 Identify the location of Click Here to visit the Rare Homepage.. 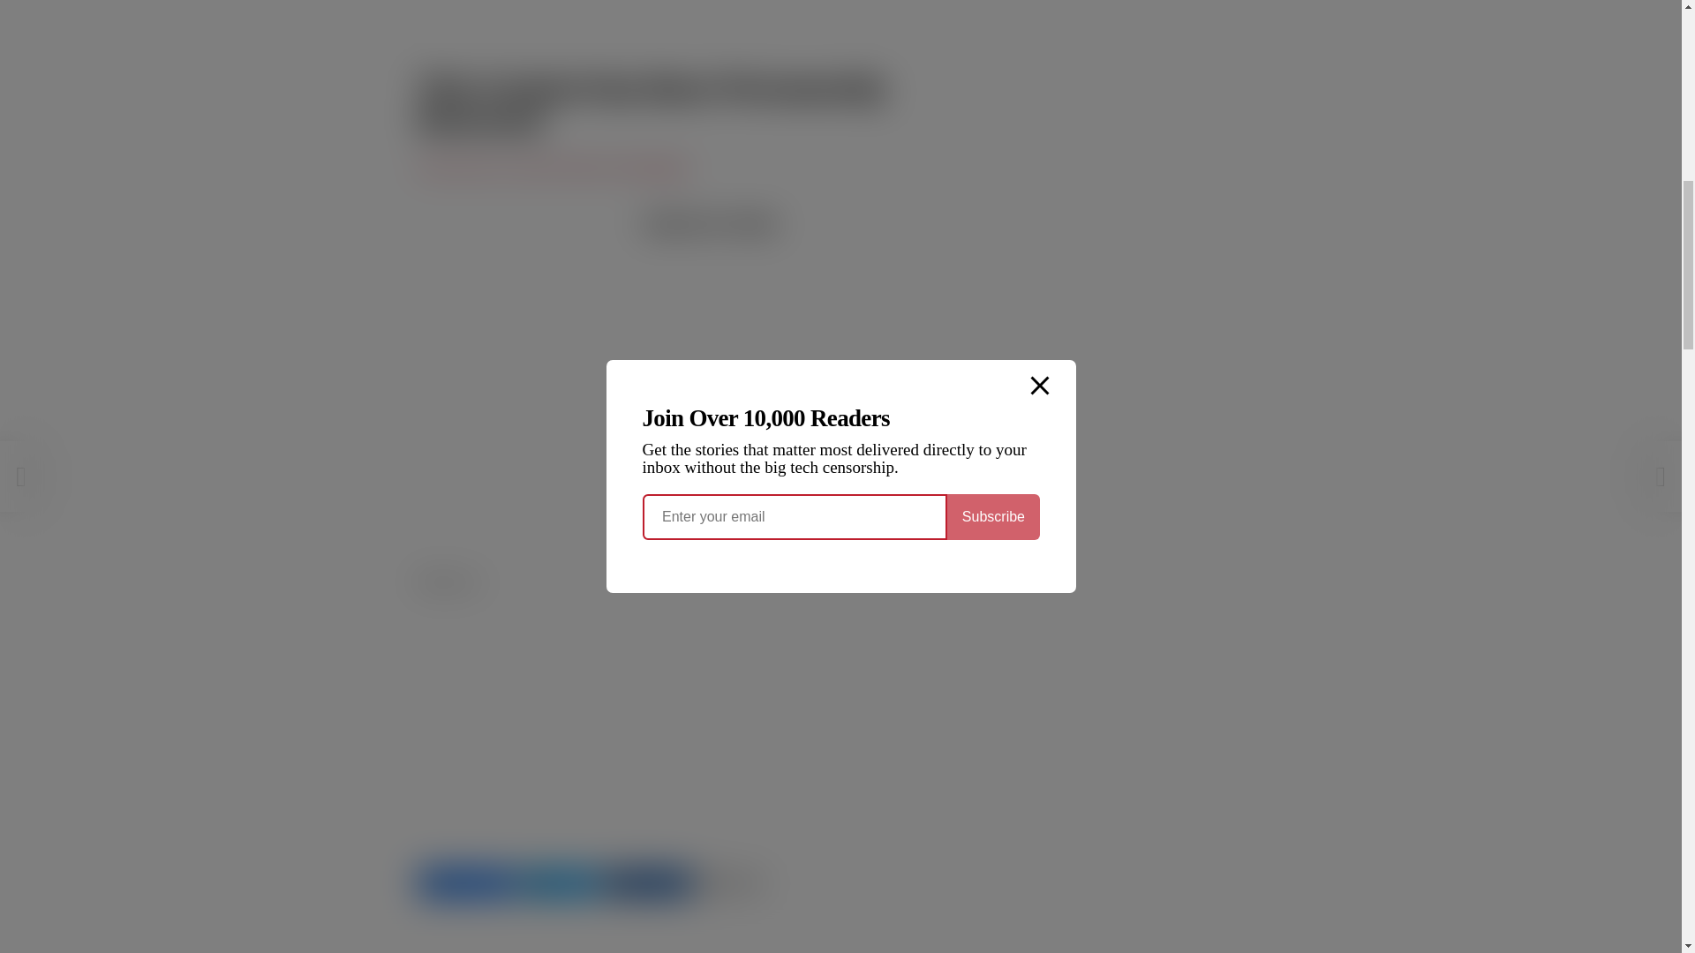
(554, 168).